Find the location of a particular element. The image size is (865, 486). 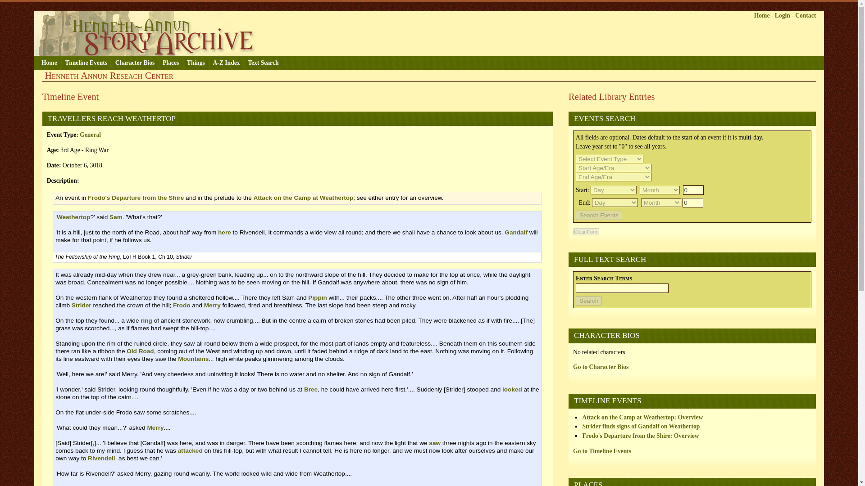

Search Events is located at coordinates (599, 215).